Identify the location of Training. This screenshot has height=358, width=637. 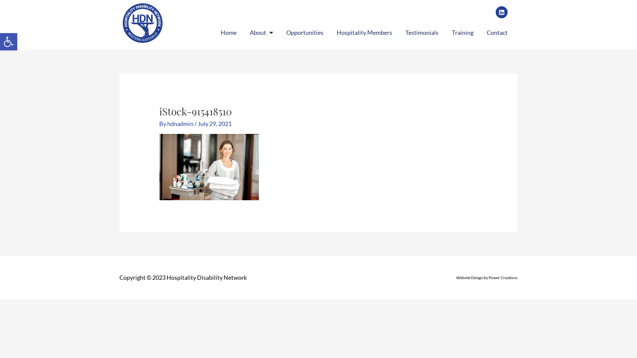
(462, 32).